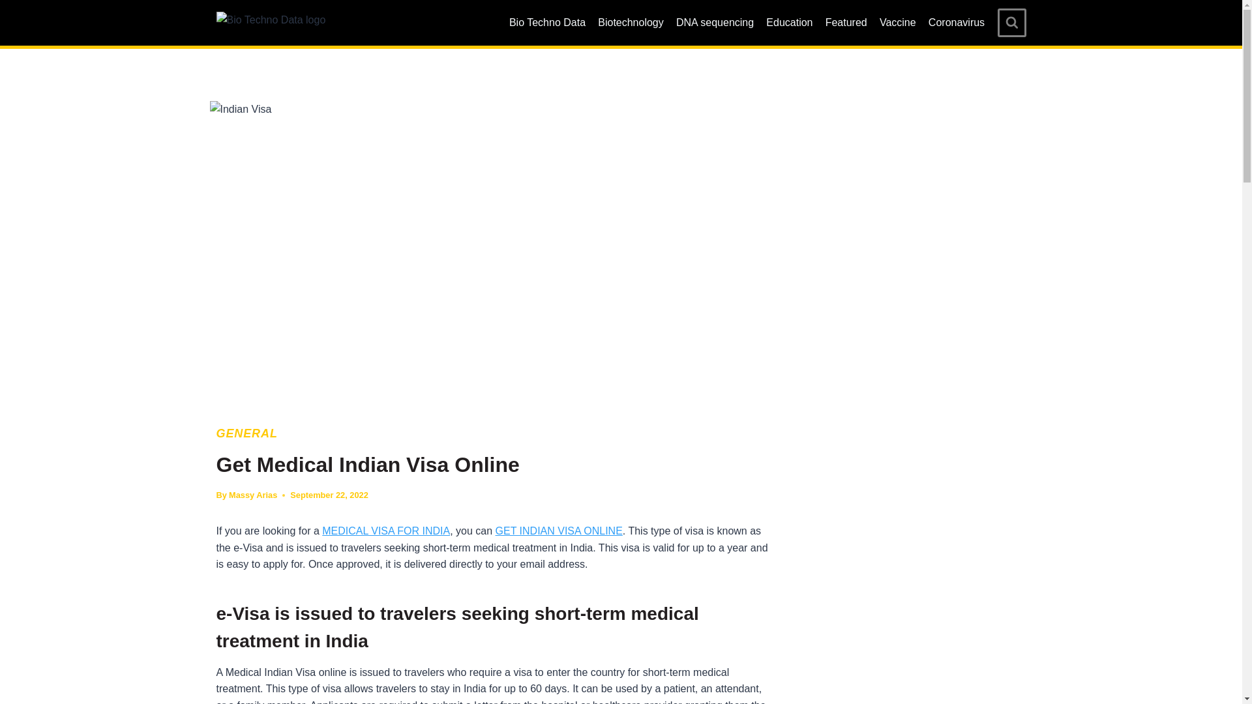  Describe the element at coordinates (385, 531) in the screenshot. I see `MEDICAL VISA FOR INDIA` at that location.